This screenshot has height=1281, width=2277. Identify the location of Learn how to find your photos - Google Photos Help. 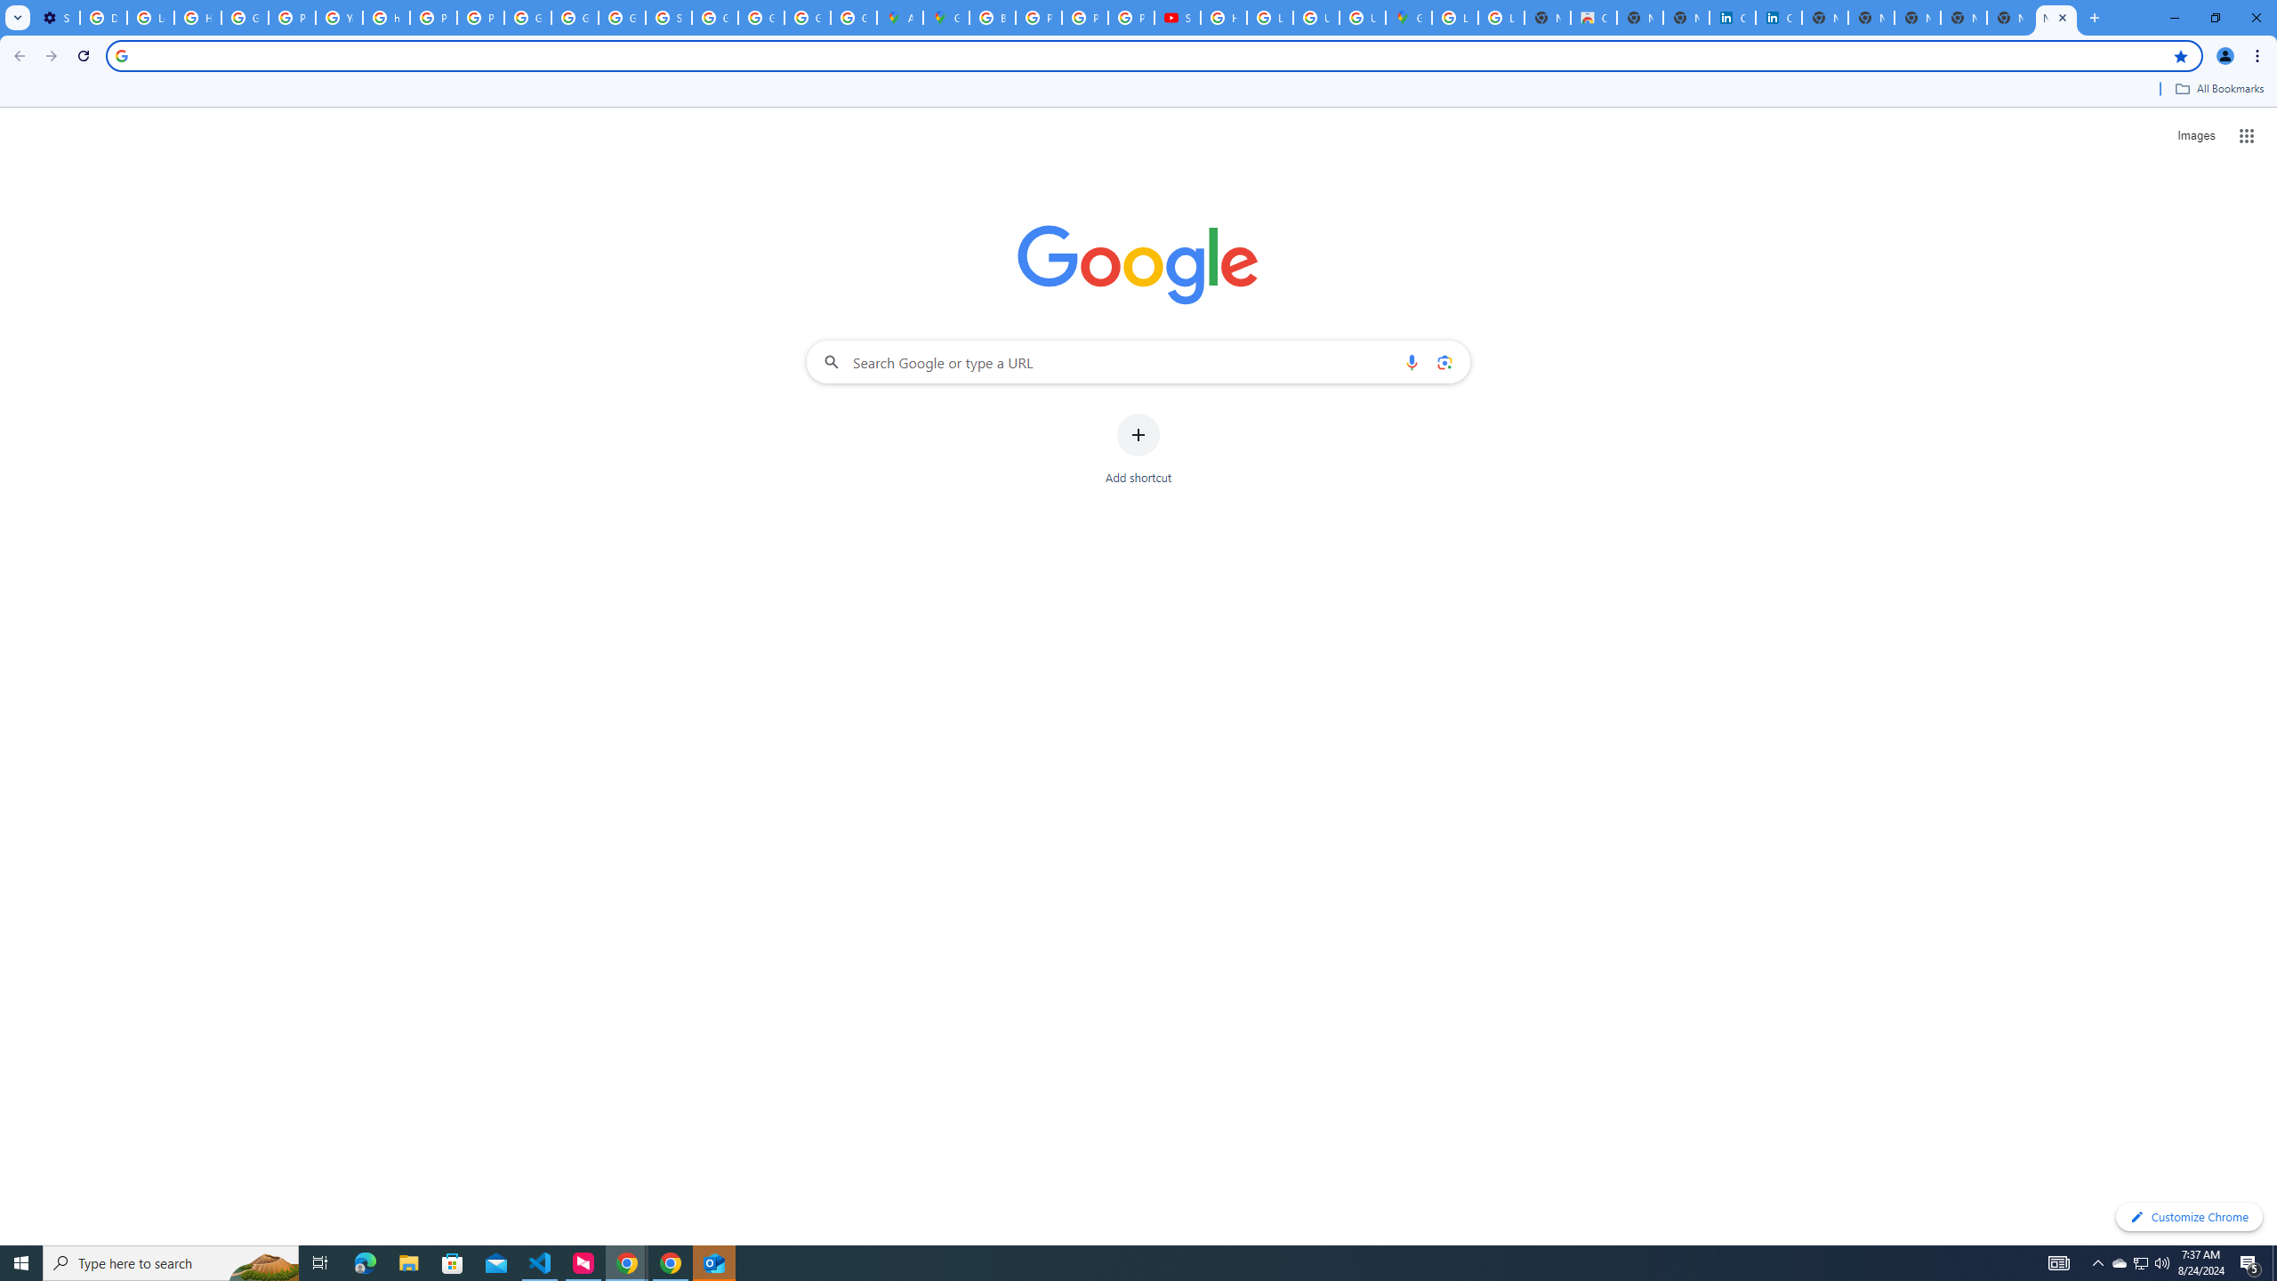
(149, 18).